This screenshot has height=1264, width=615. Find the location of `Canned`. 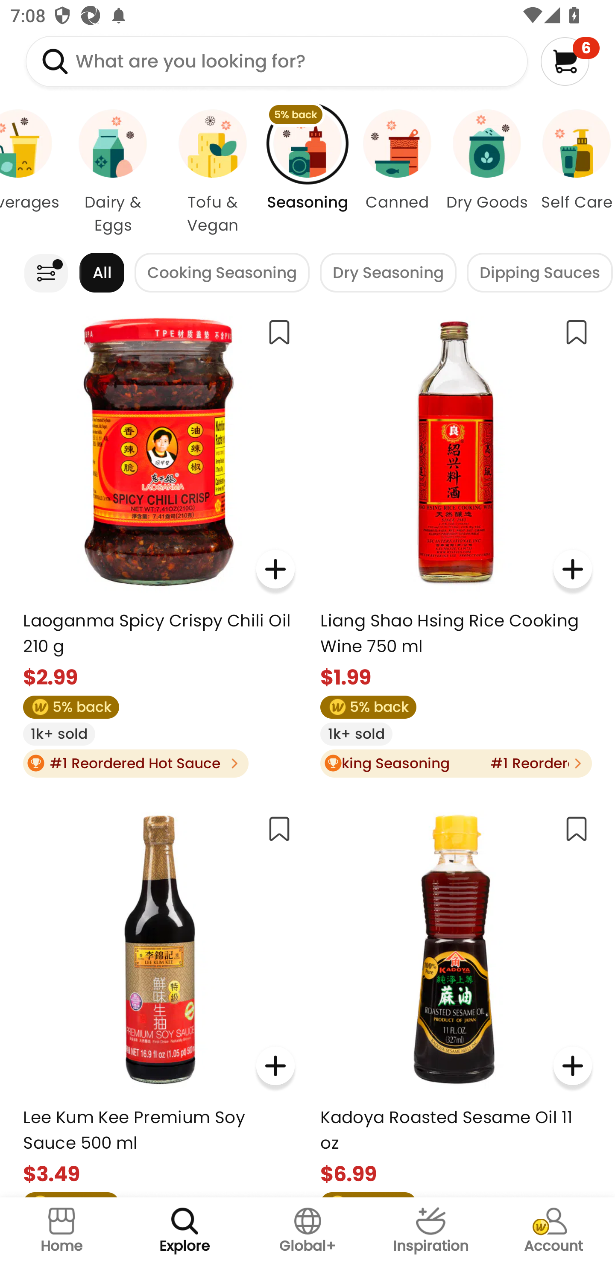

Canned is located at coordinates (397, 173).